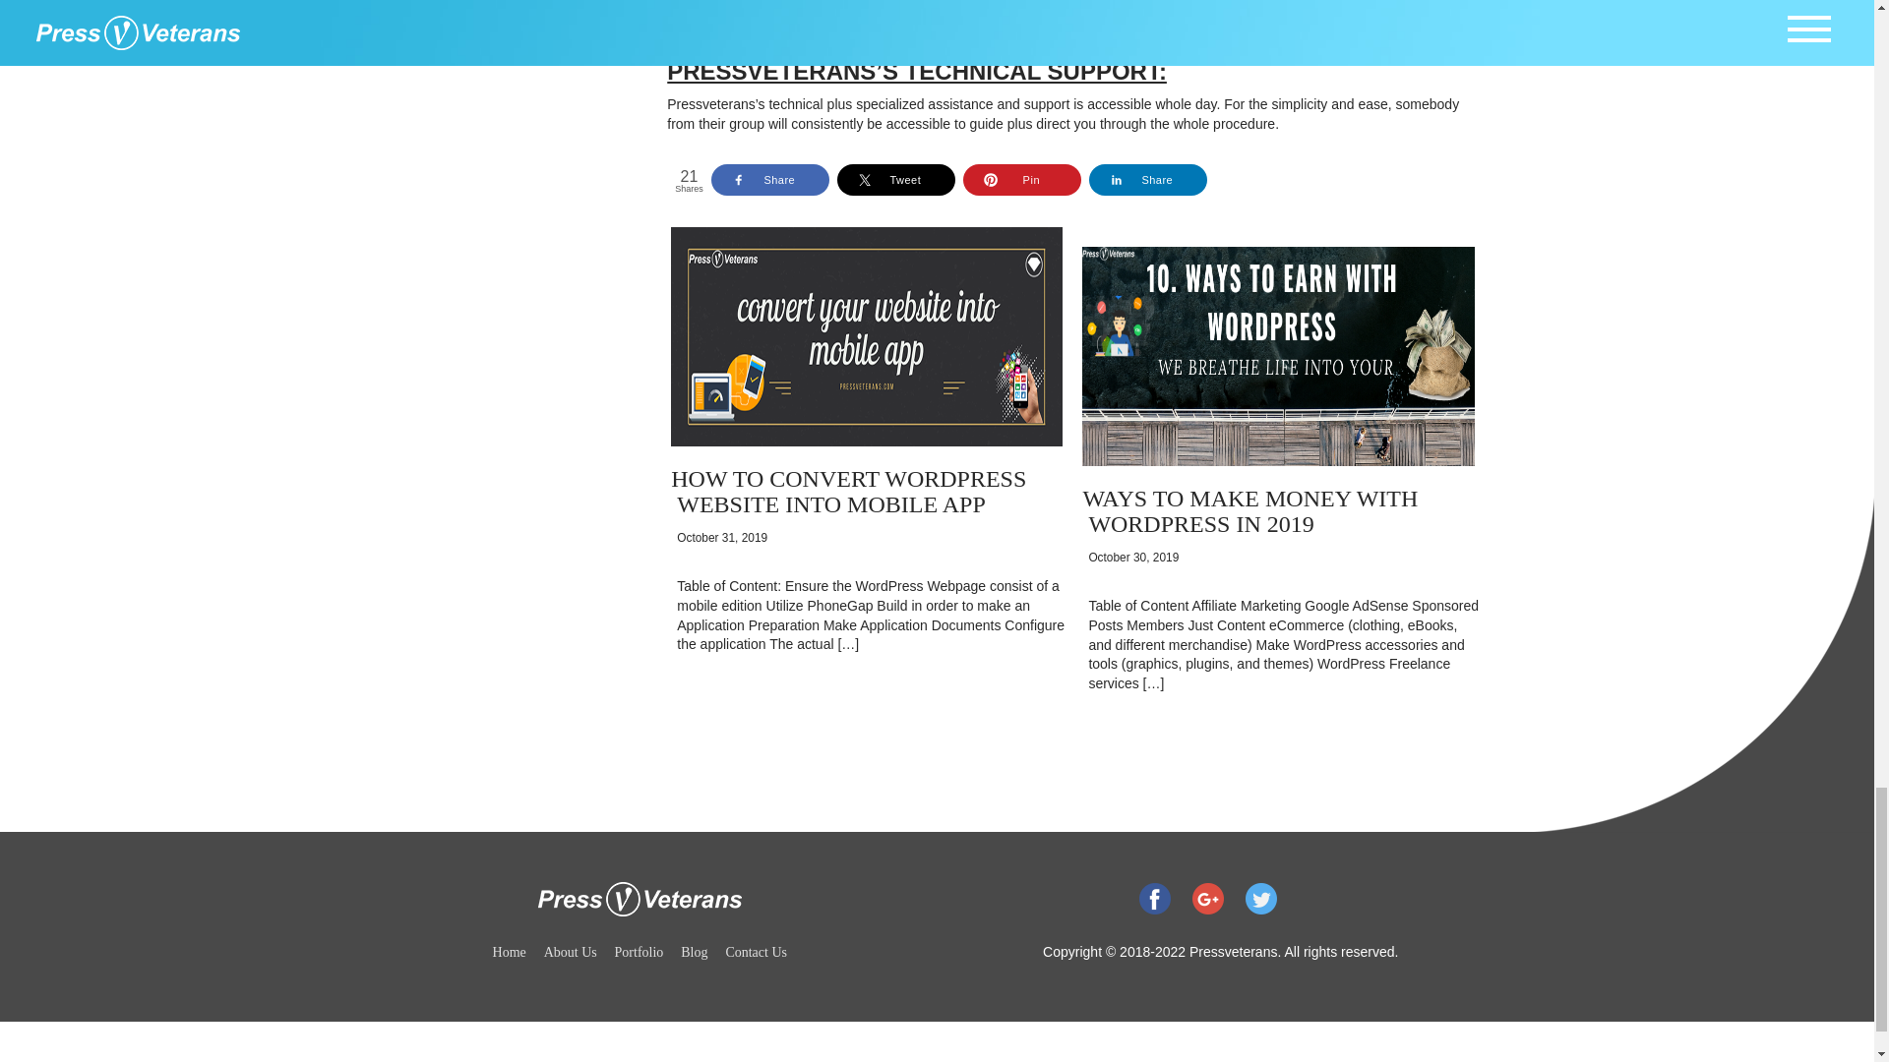  Describe the element at coordinates (510, 952) in the screenshot. I see `Home` at that location.